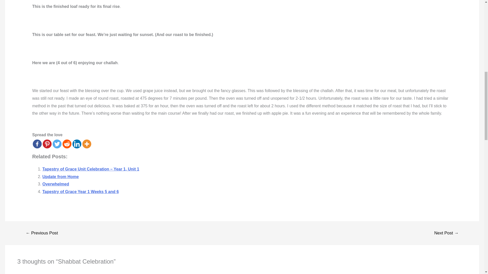 The image size is (488, 274). What do you see at coordinates (47, 144) in the screenshot?
I see `Pinterest` at bounding box center [47, 144].